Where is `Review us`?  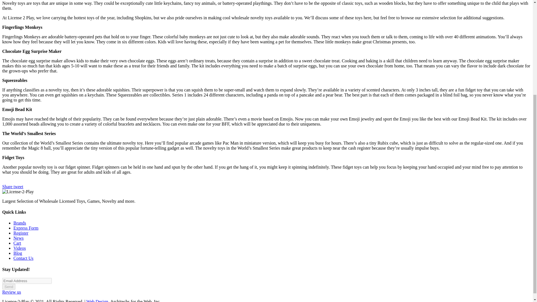 Review us is located at coordinates (11, 292).